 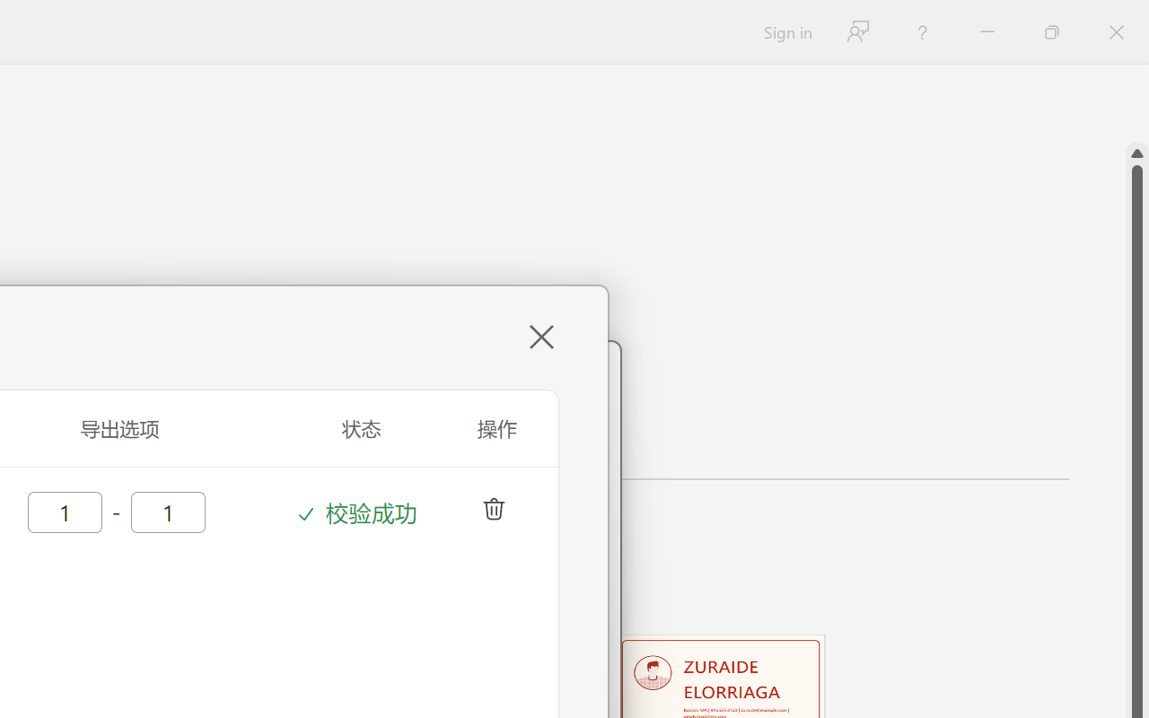 I want to click on deleteColumn, so click(x=492, y=506).